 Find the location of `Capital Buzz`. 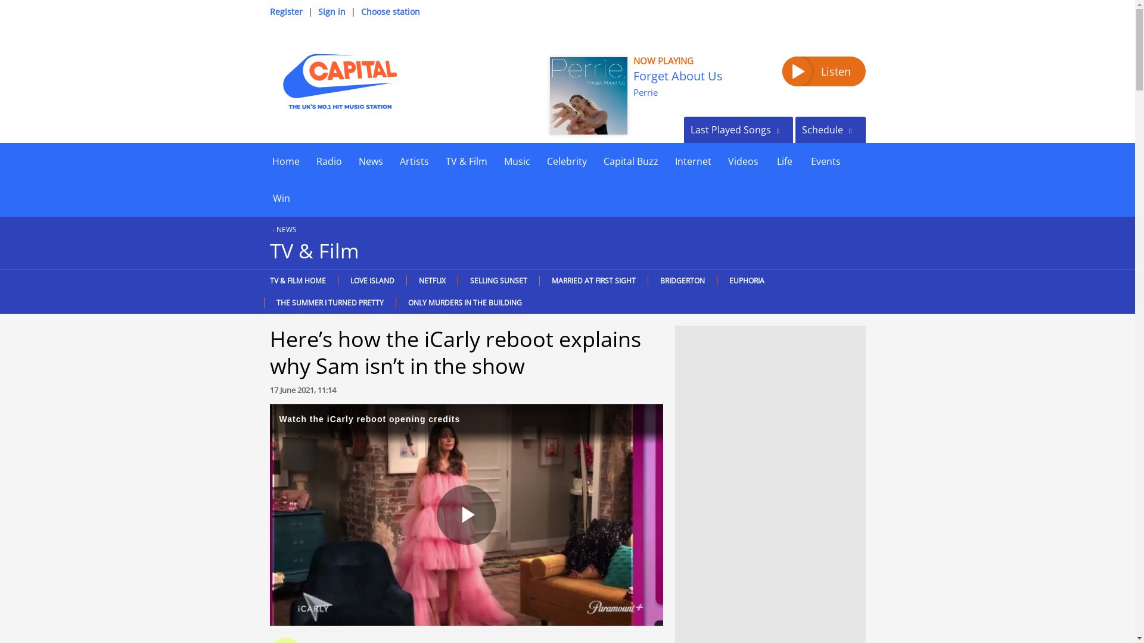

Capital Buzz is located at coordinates (630, 161).